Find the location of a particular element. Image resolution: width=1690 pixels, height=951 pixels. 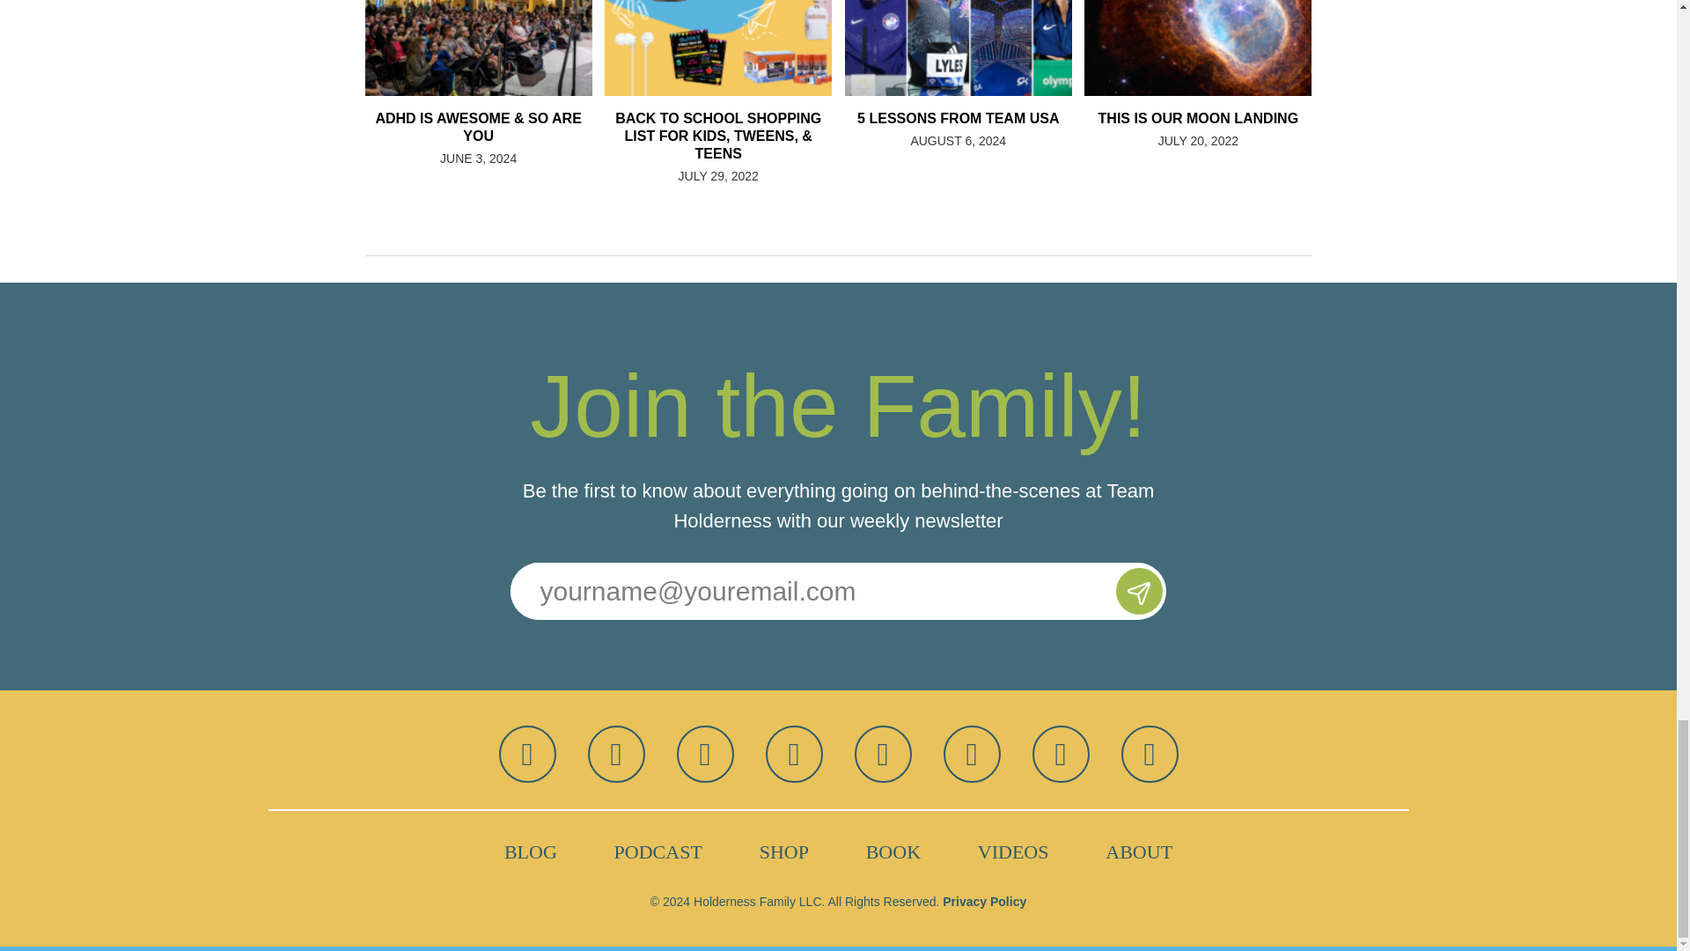

5 LESSONS FROM TEAM USA is located at coordinates (958, 63).